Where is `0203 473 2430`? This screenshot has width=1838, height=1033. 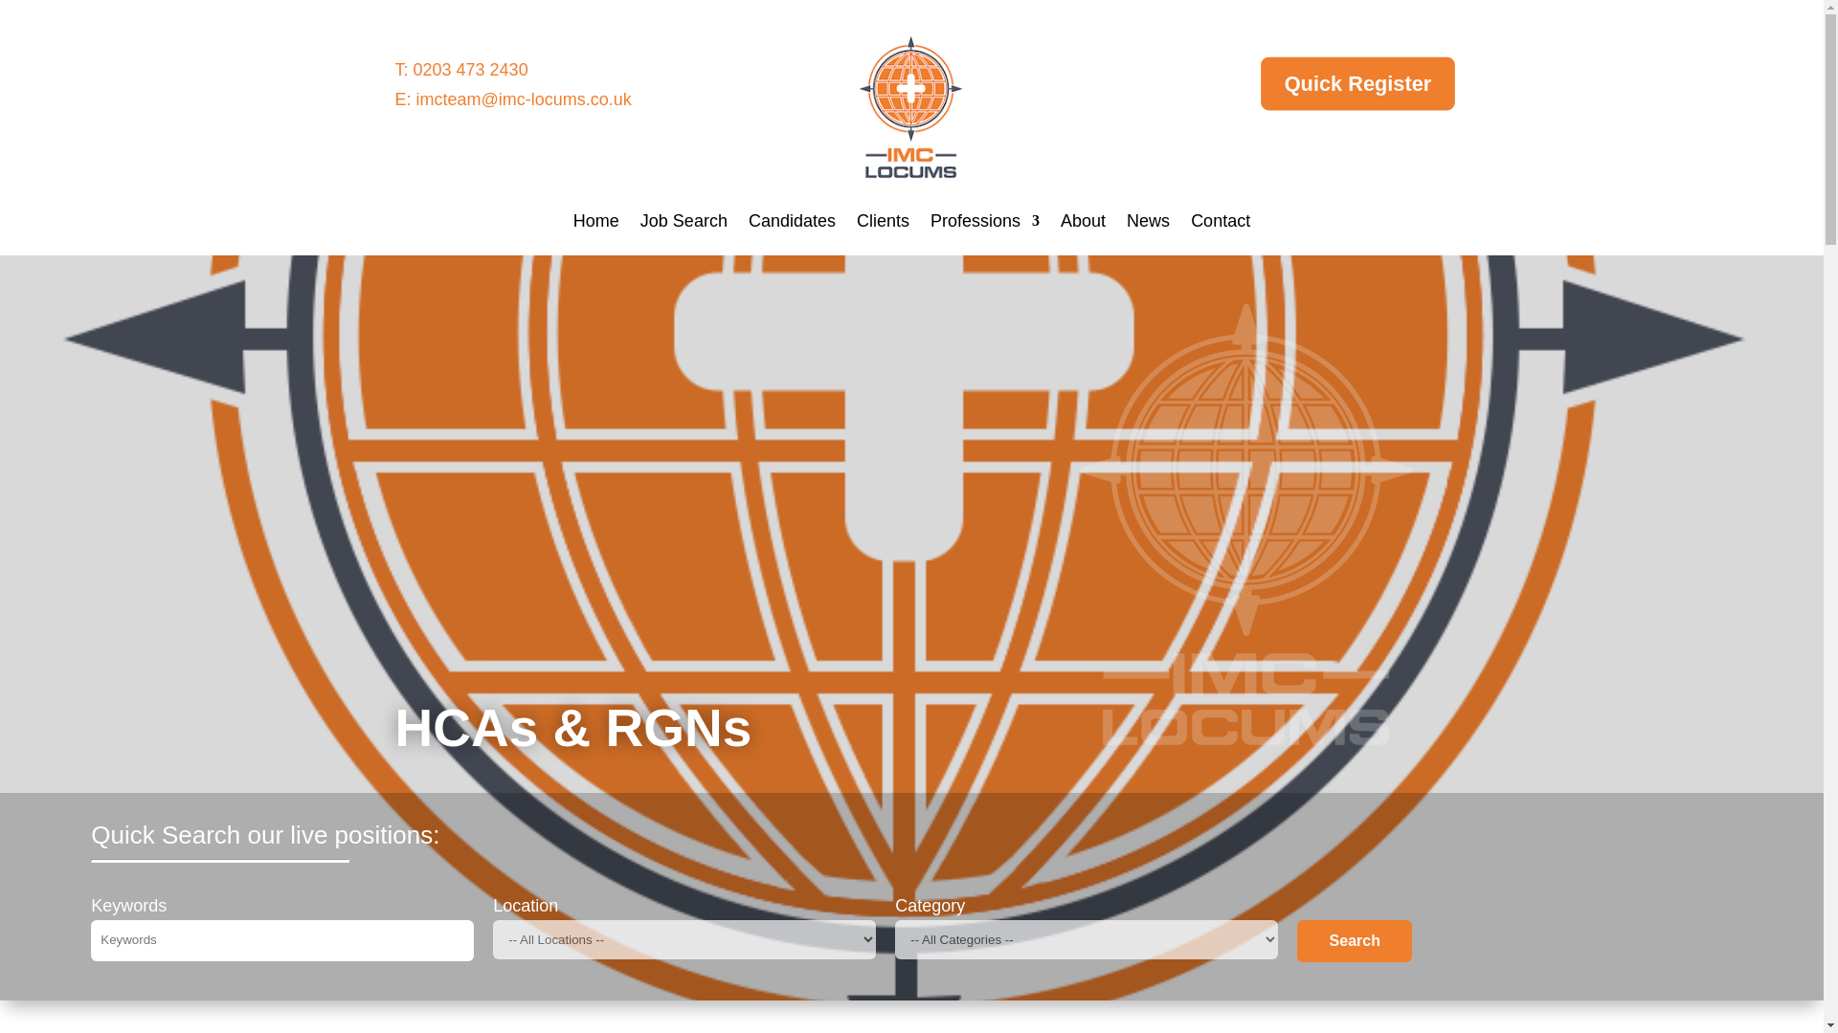
0203 473 2430 is located at coordinates (471, 69).